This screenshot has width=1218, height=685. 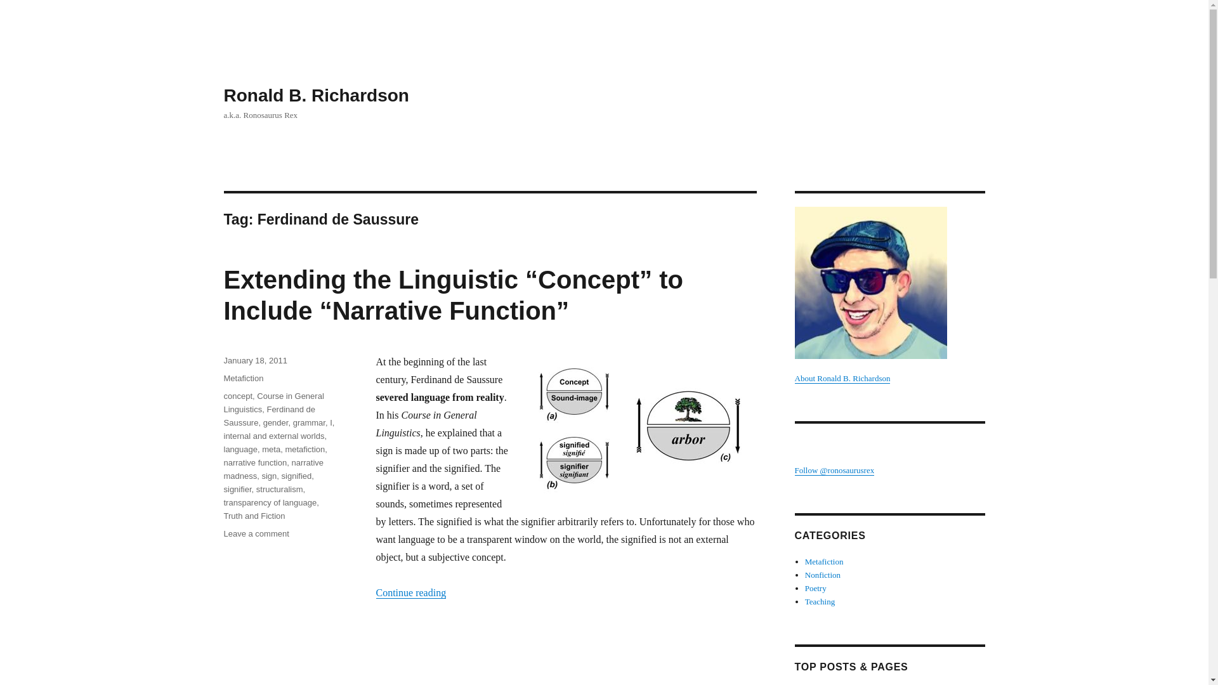 I want to click on Nonfiction, so click(x=822, y=575).